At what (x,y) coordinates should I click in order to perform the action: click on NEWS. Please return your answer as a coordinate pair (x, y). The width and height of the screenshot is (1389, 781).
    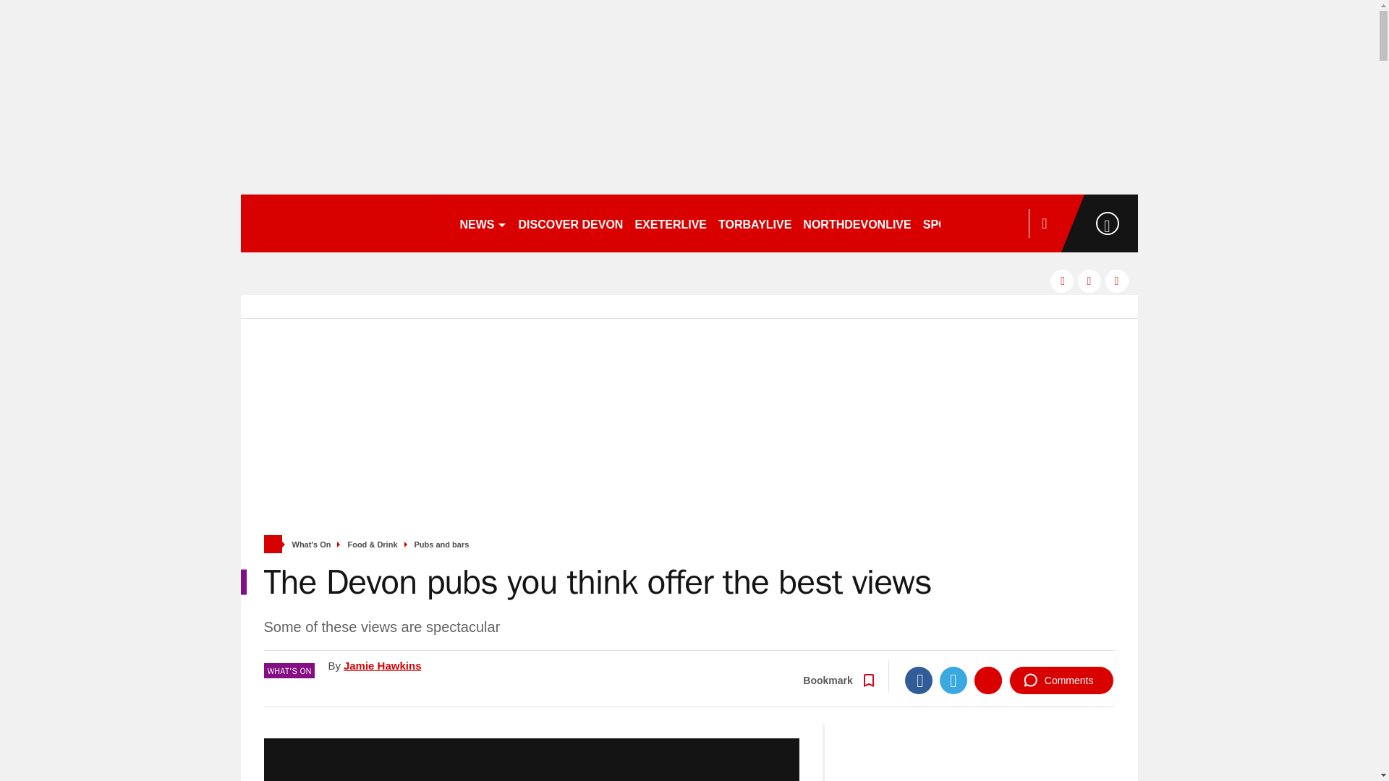
    Looking at the image, I should click on (483, 223).